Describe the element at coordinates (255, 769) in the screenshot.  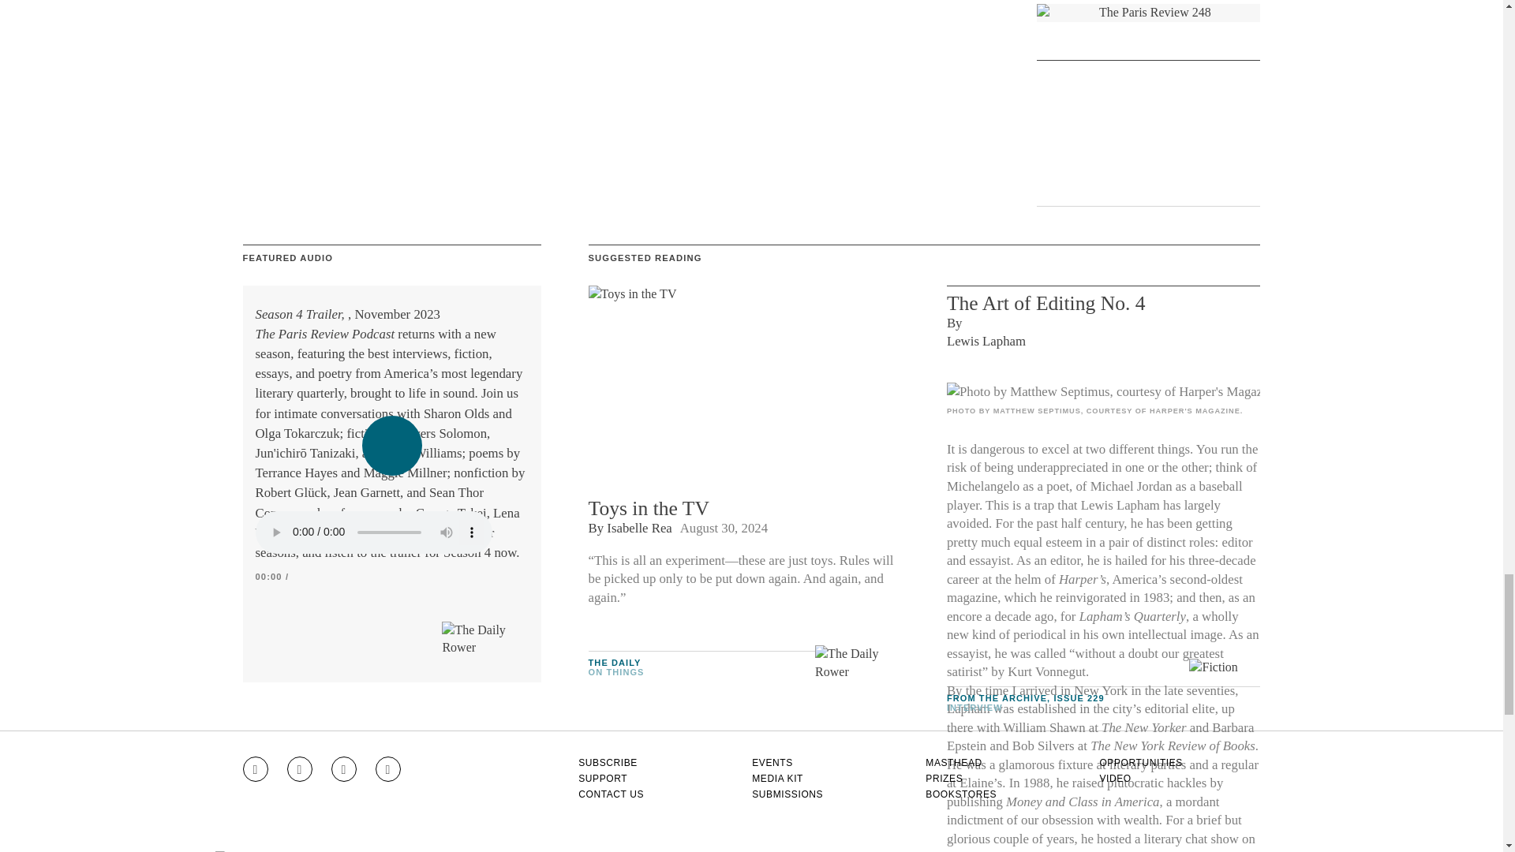
I see `Go to Instagram feed` at that location.